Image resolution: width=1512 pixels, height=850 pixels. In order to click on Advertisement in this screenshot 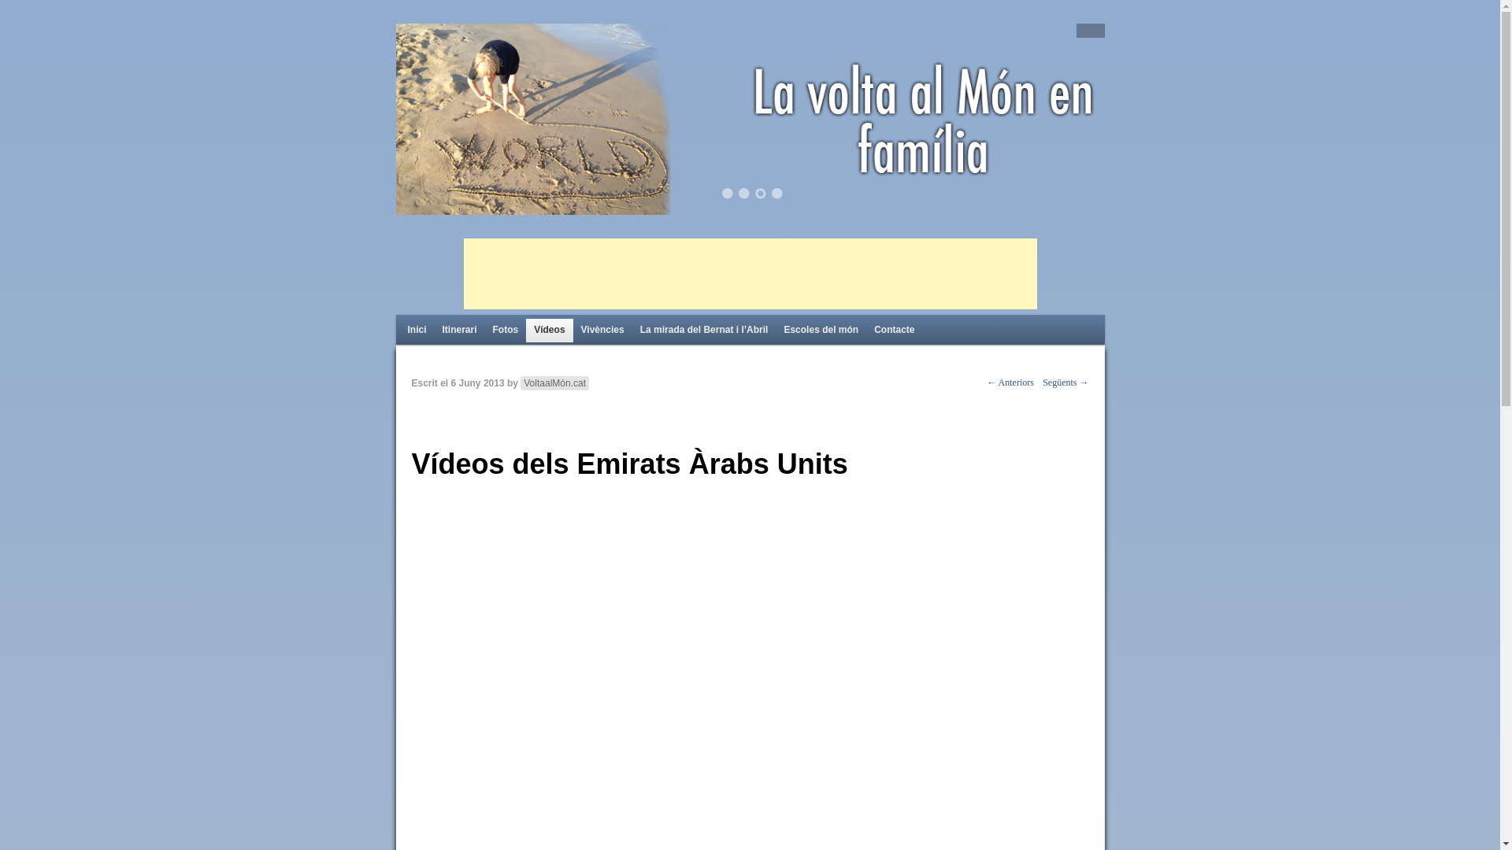, I will do `click(750, 274)`.